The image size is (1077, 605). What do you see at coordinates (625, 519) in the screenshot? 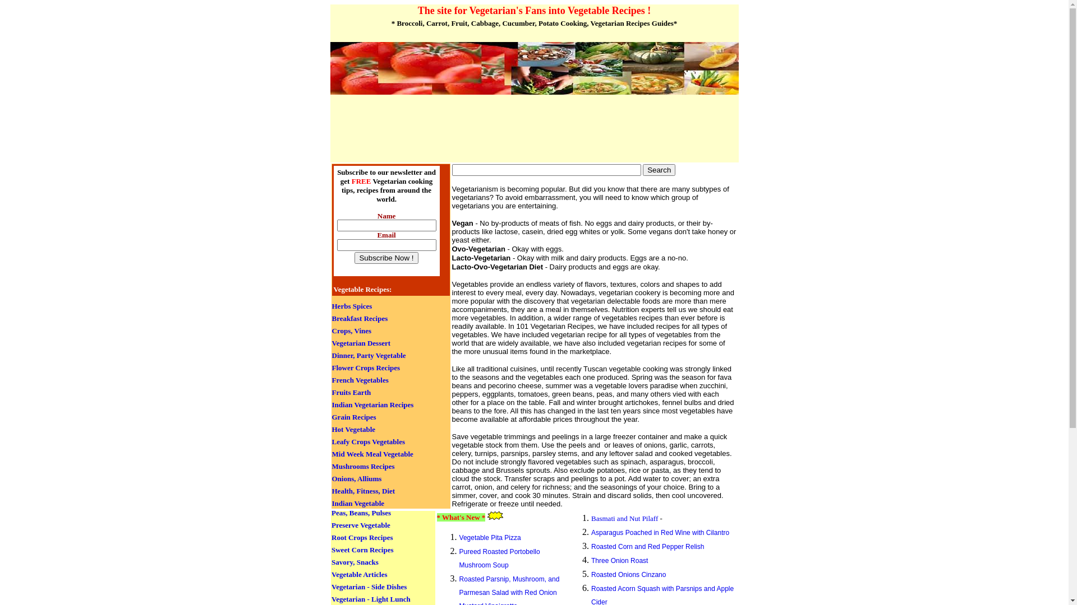
I see `Basmati and Nut Pilaff` at bounding box center [625, 519].